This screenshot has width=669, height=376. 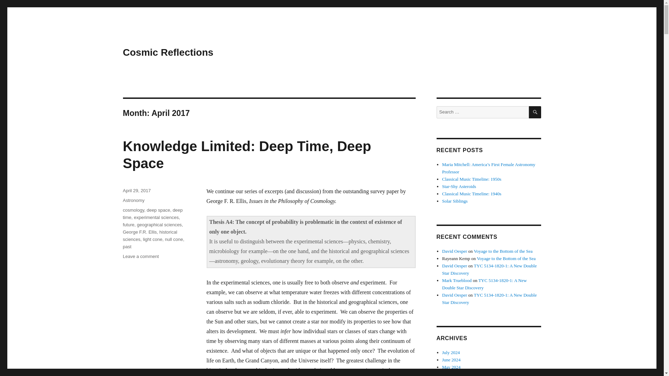 I want to click on experimental sciences, so click(x=153, y=214).